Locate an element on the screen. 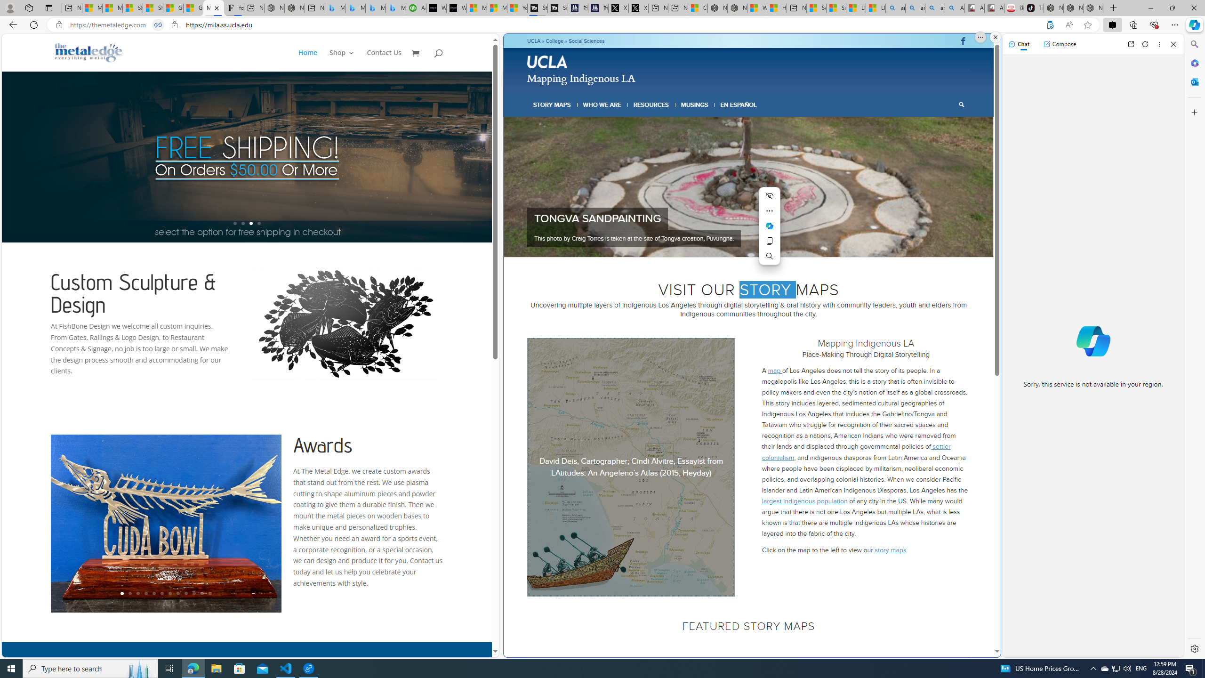 Image resolution: width=1205 pixels, height=678 pixels. 3 is located at coordinates (737, 245).